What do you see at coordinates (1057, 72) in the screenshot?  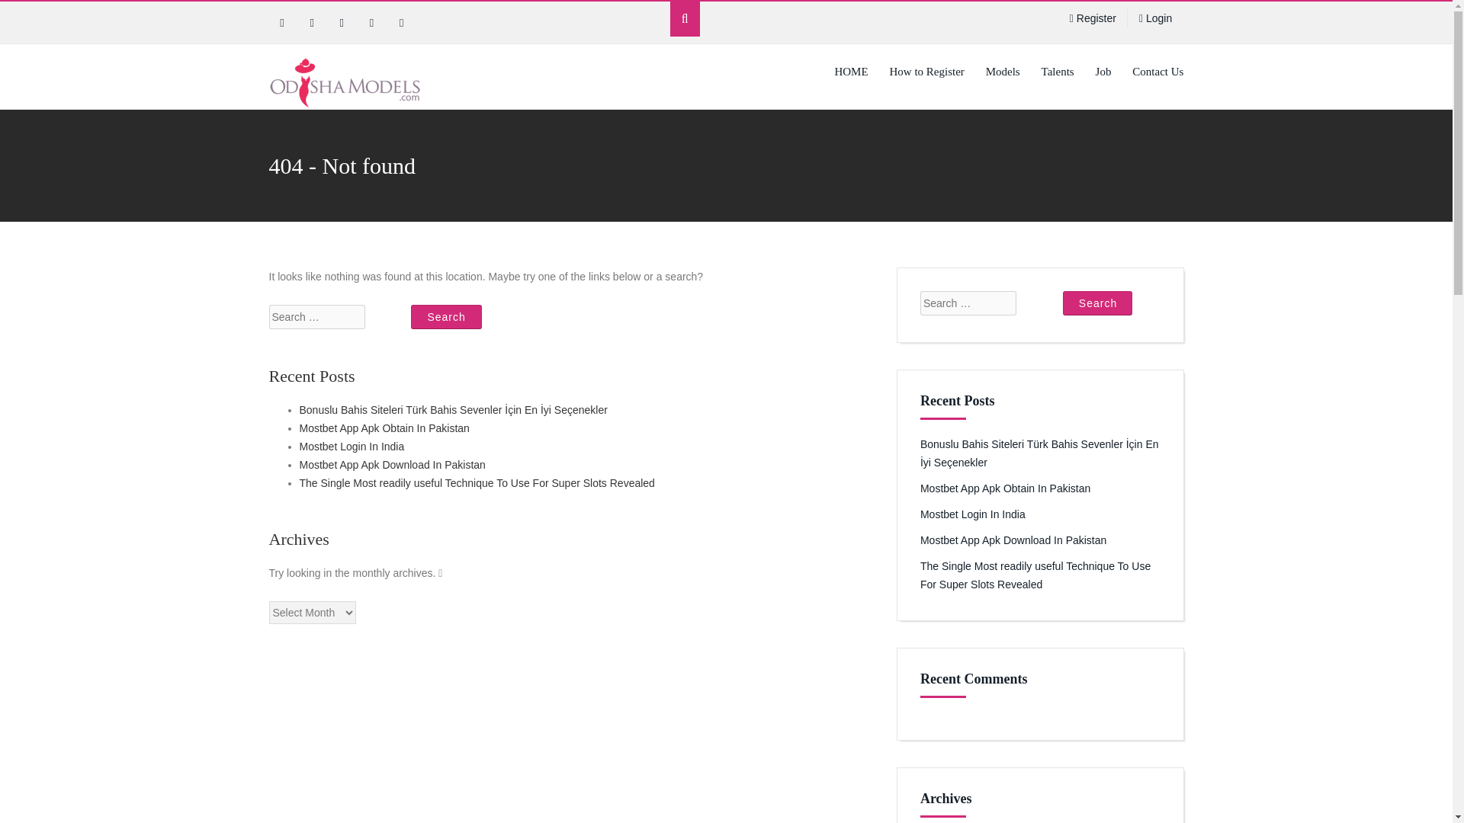 I see `Talents` at bounding box center [1057, 72].